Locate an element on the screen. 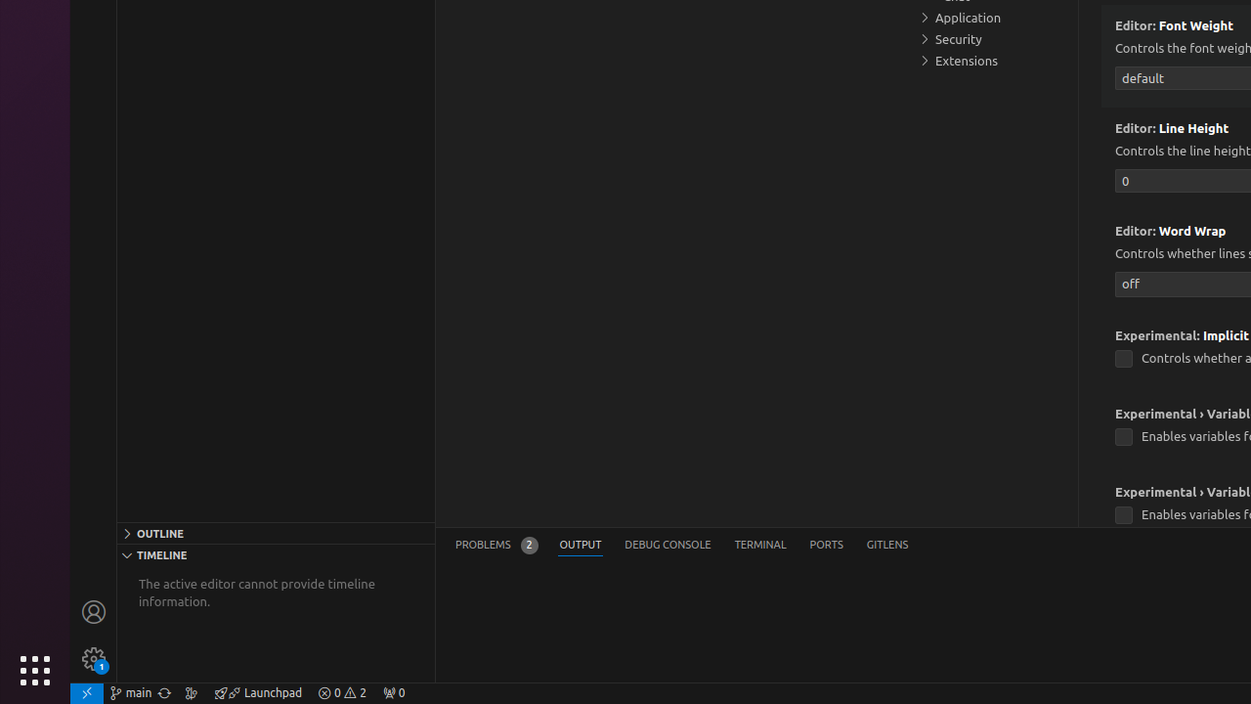 This screenshot has width=1251, height=704. Show the GitLens Commit Graph is located at coordinates (192, 693).